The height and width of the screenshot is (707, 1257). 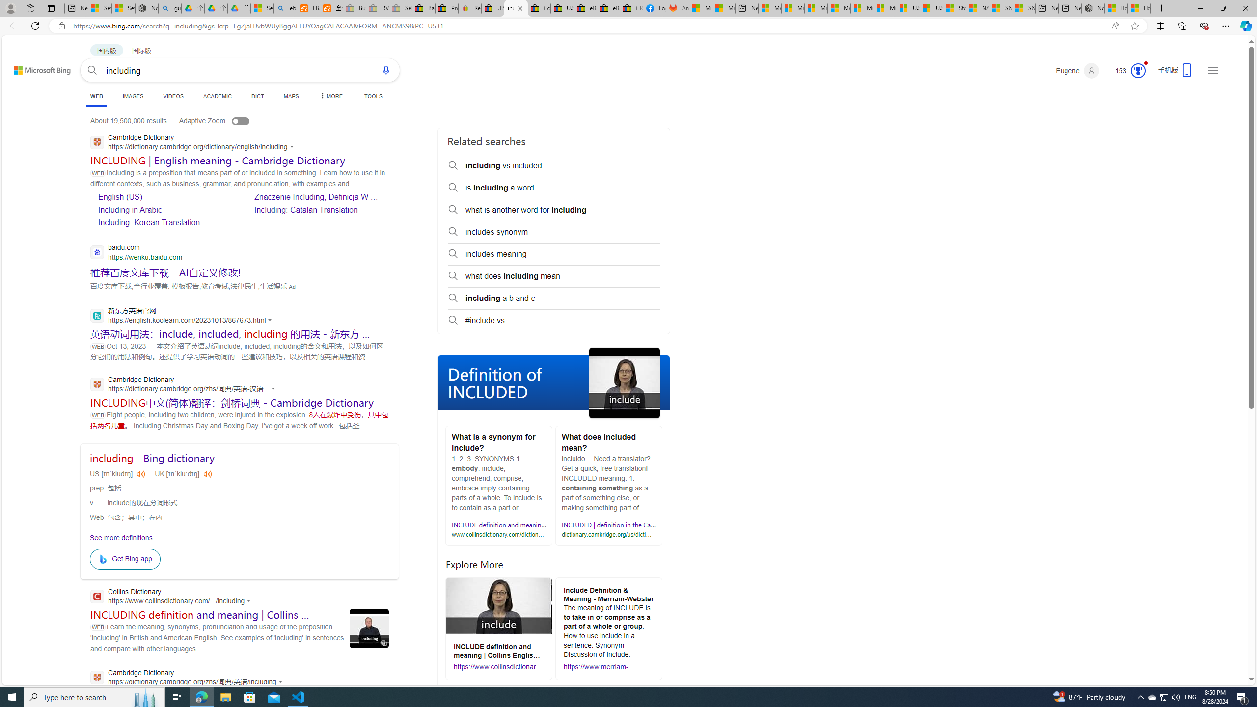 What do you see at coordinates (130, 210) in the screenshot?
I see `Including in Arabic` at bounding box center [130, 210].